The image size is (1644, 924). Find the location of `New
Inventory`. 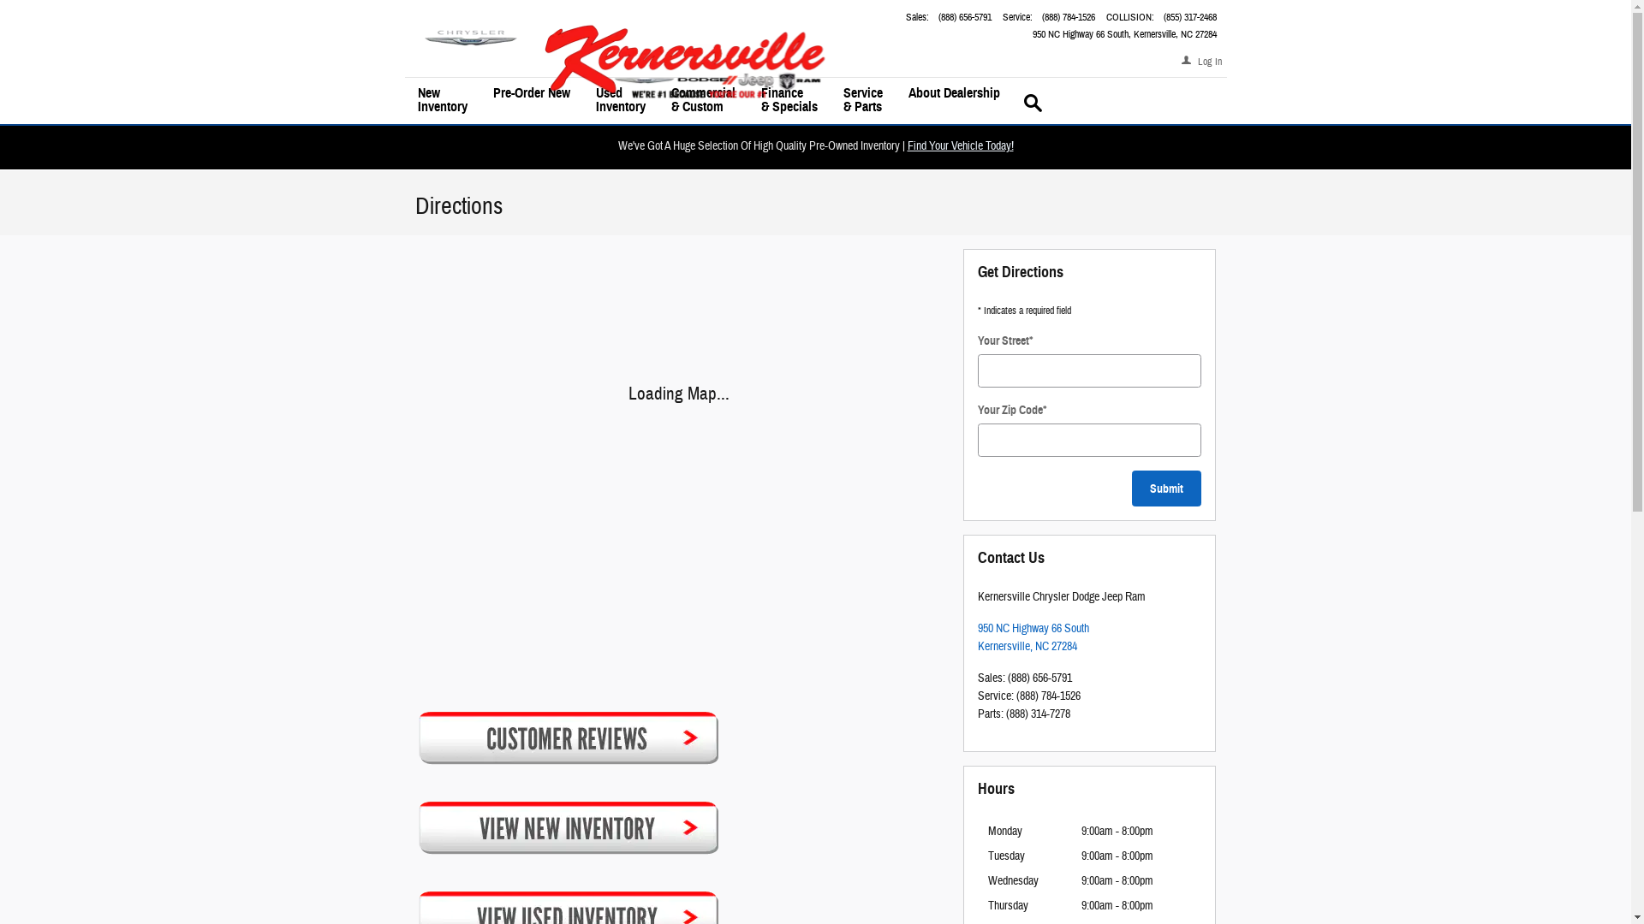

New
Inventory is located at coordinates (442, 103).